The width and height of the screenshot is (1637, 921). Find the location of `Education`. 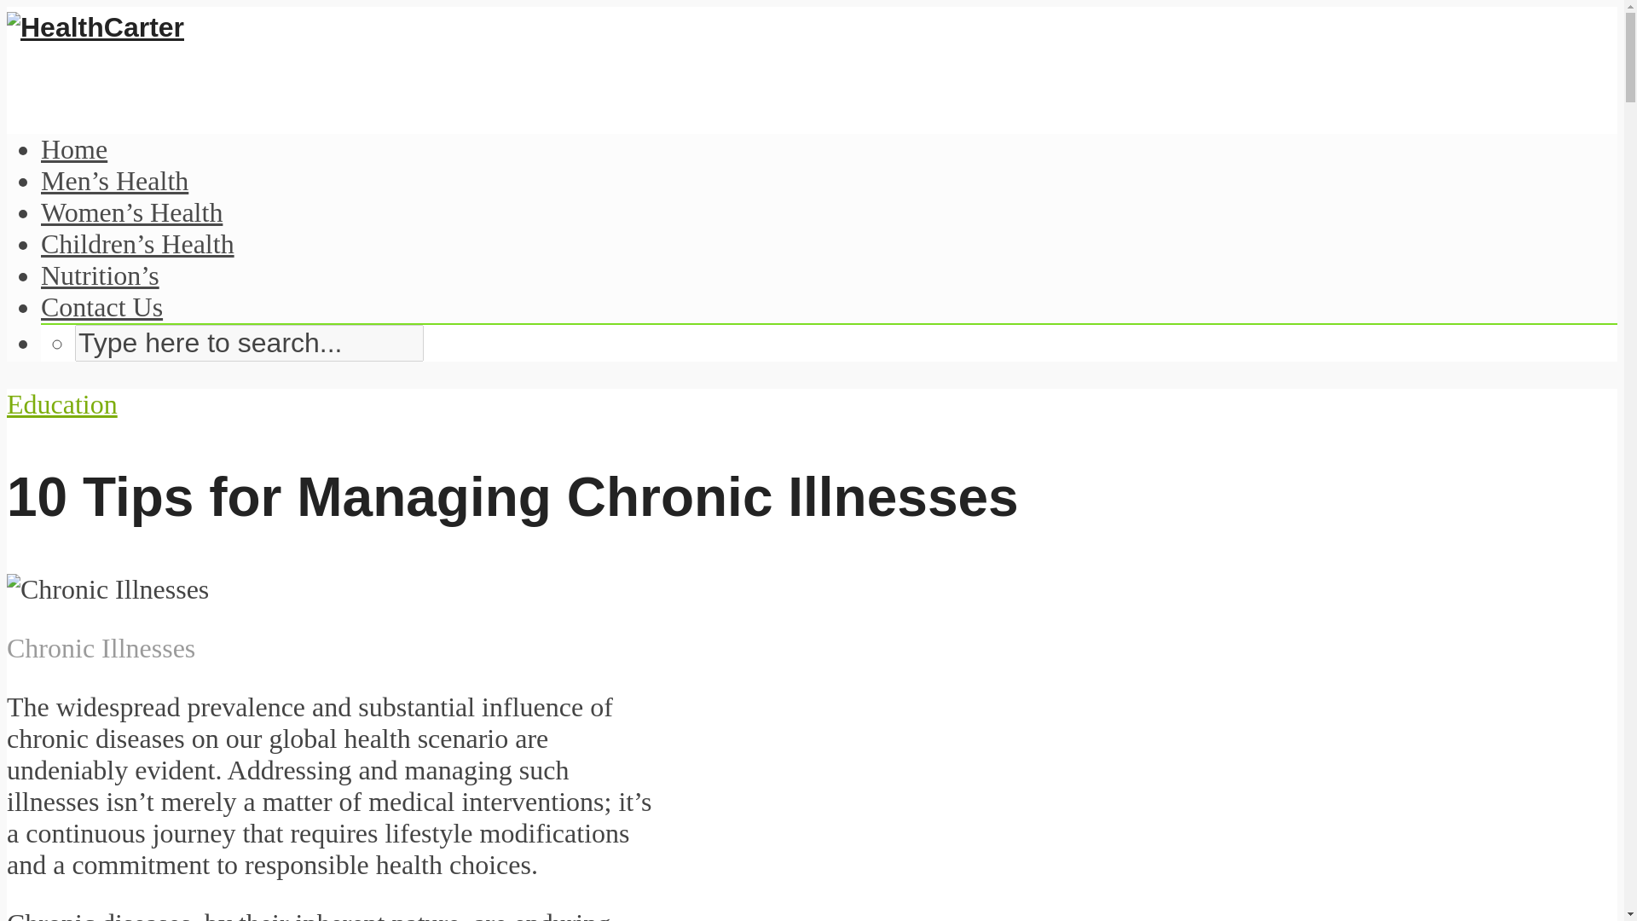

Education is located at coordinates (61, 404).